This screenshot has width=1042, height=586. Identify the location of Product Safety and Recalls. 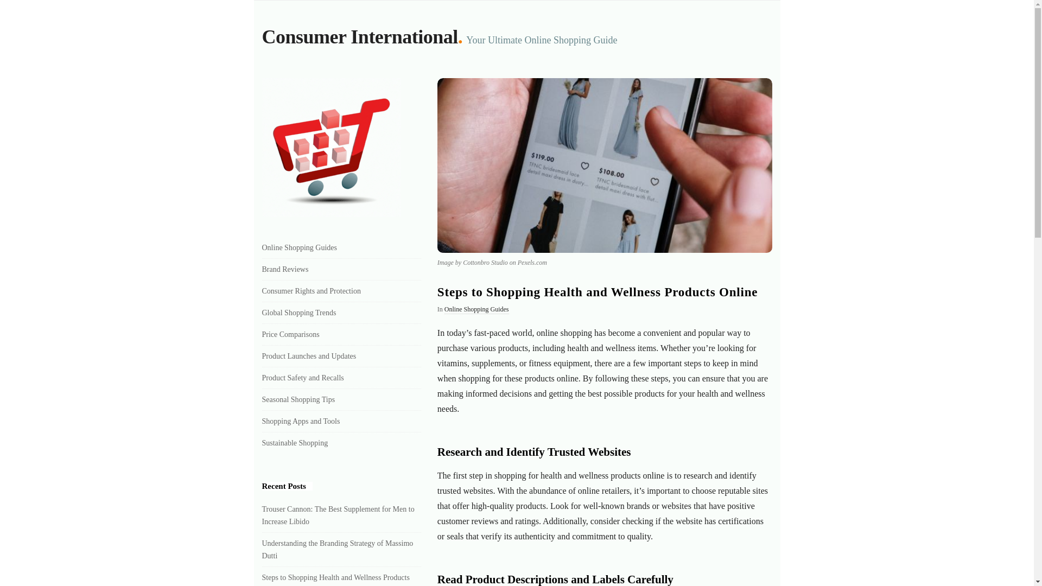
(302, 378).